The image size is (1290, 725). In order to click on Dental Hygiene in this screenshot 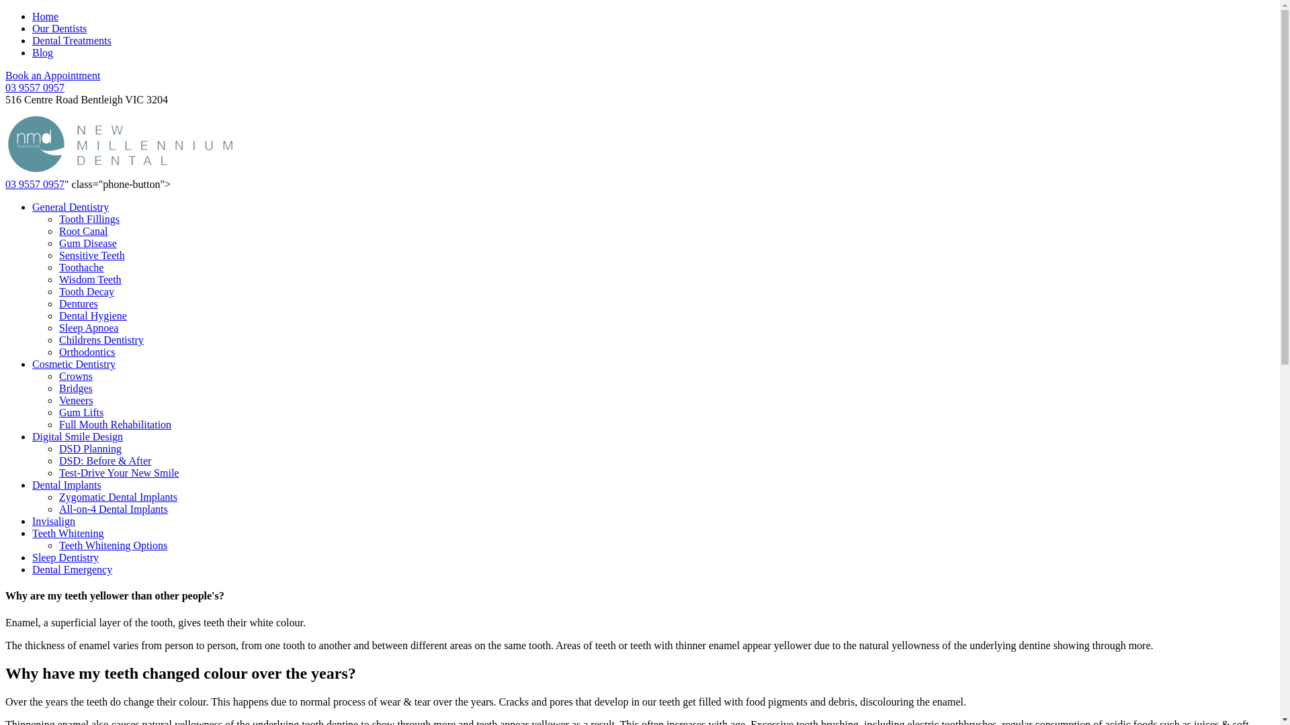, I will do `click(93, 316)`.